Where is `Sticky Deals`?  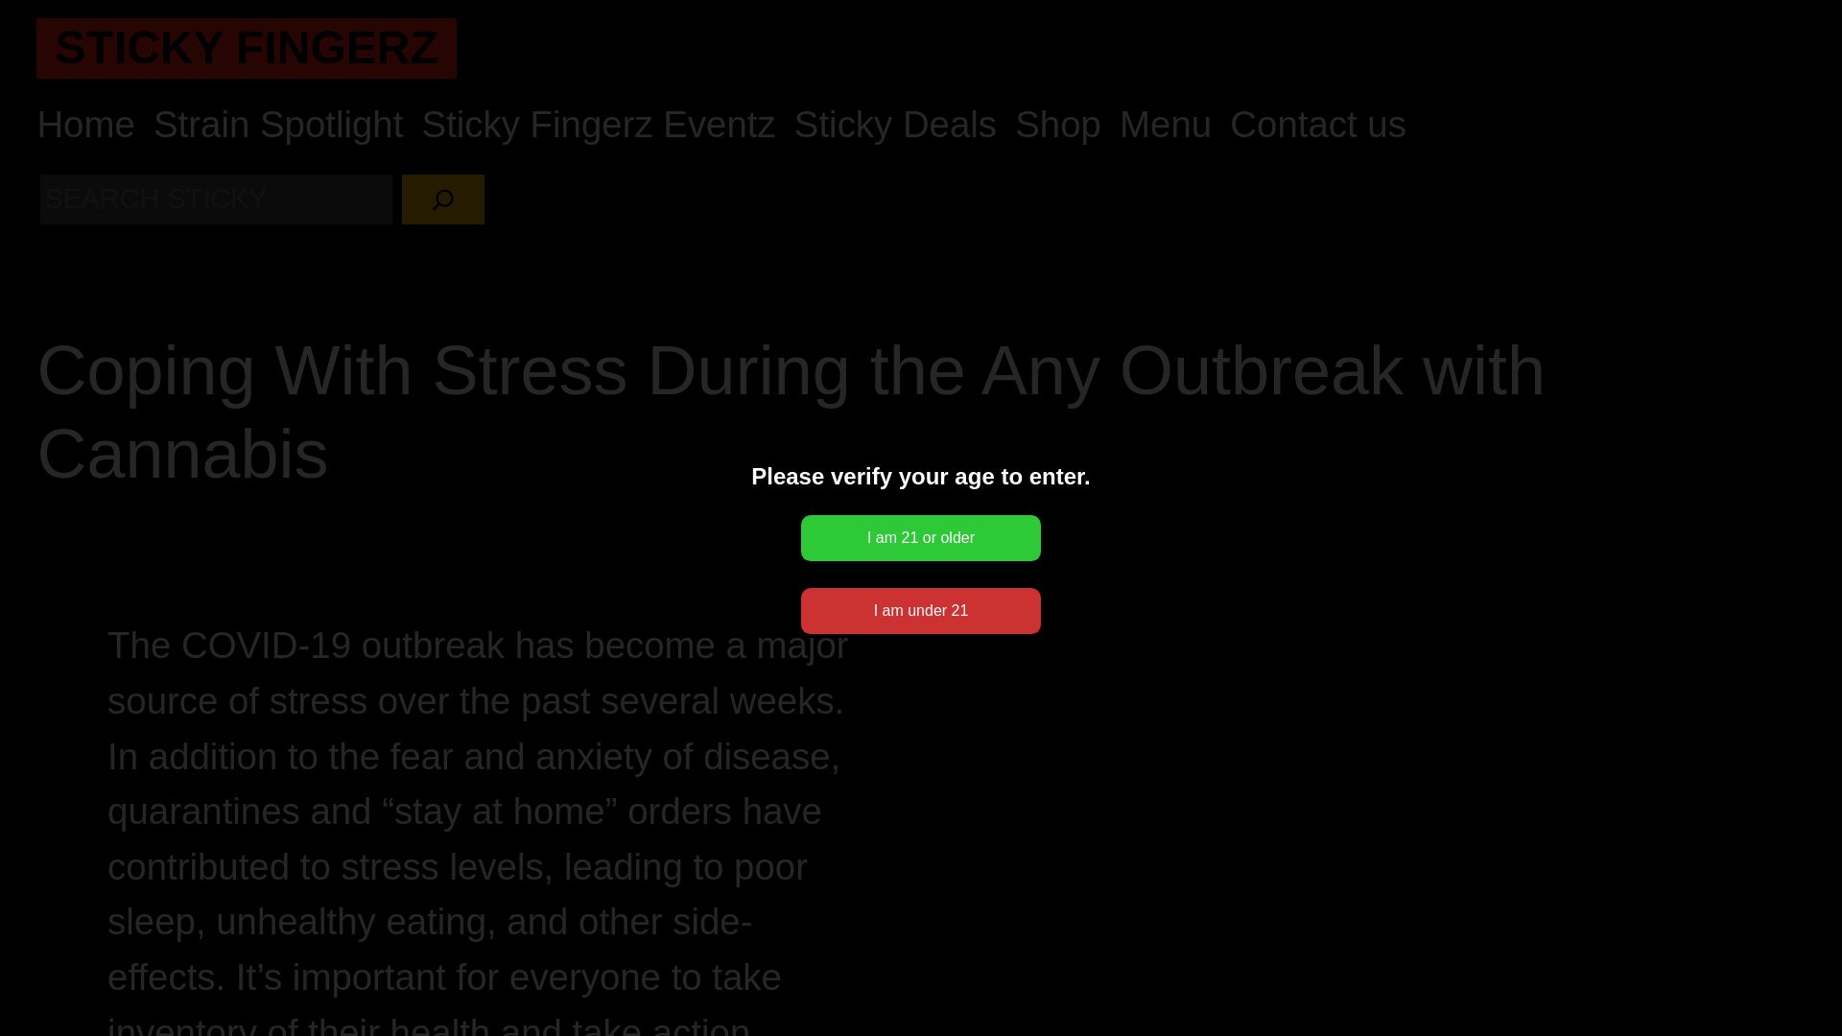
Sticky Deals is located at coordinates (894, 125).